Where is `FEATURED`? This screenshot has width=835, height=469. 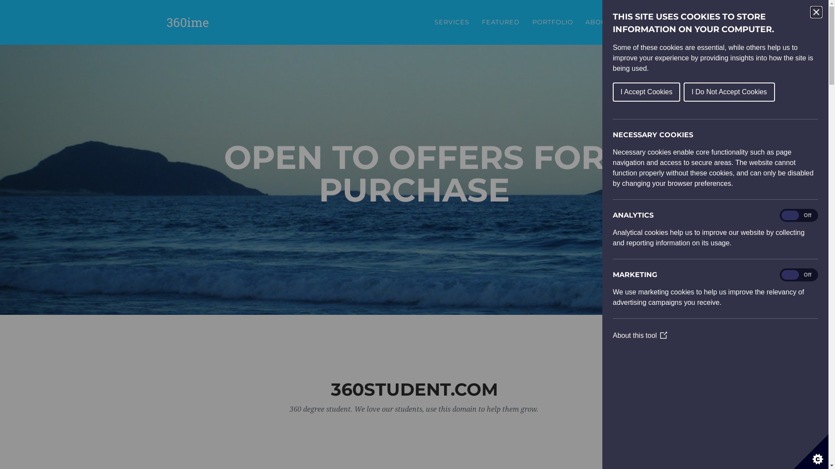 FEATURED is located at coordinates (501, 22).